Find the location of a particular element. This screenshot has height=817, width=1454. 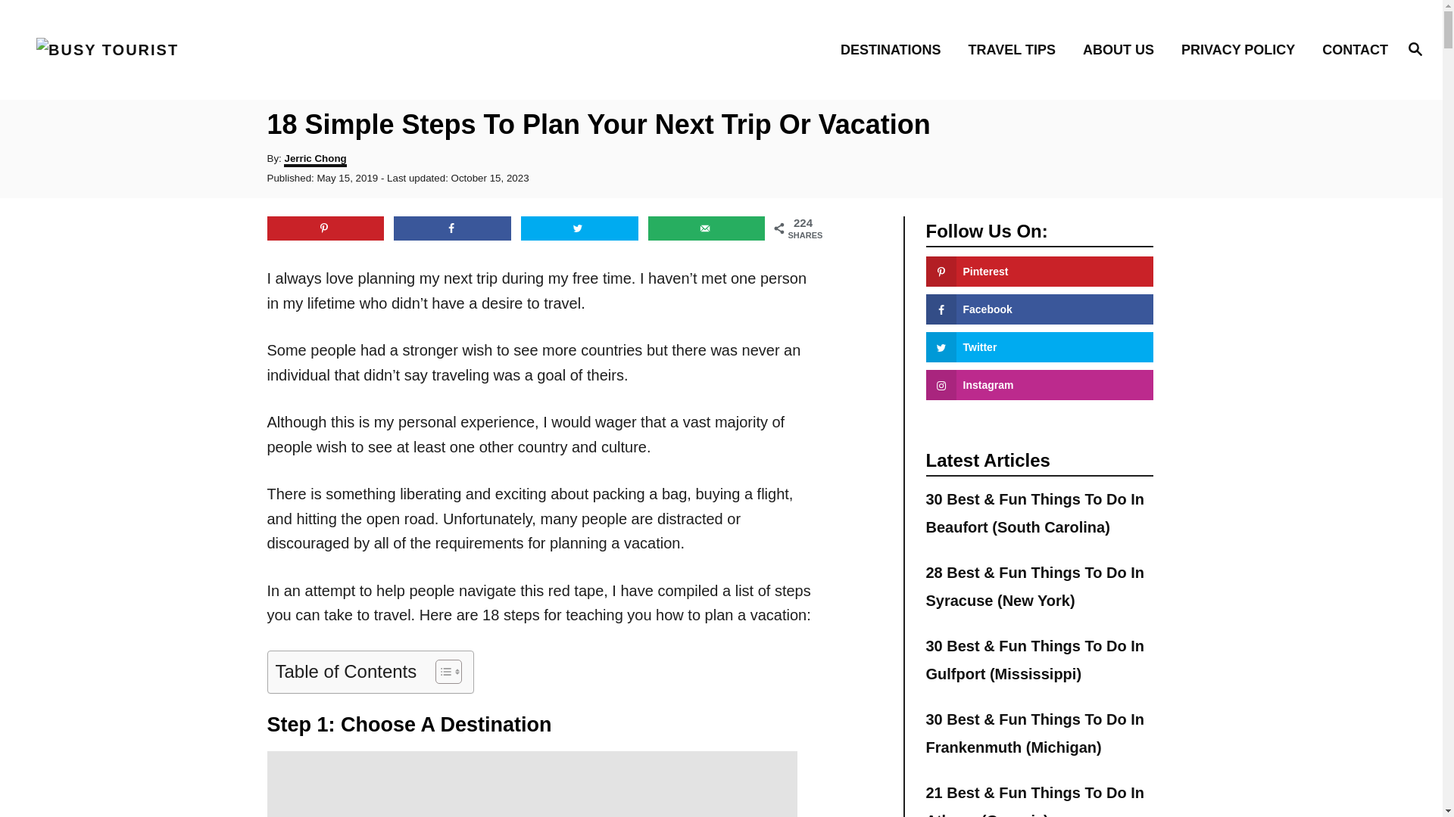

Share on Facebook is located at coordinates (453, 228).